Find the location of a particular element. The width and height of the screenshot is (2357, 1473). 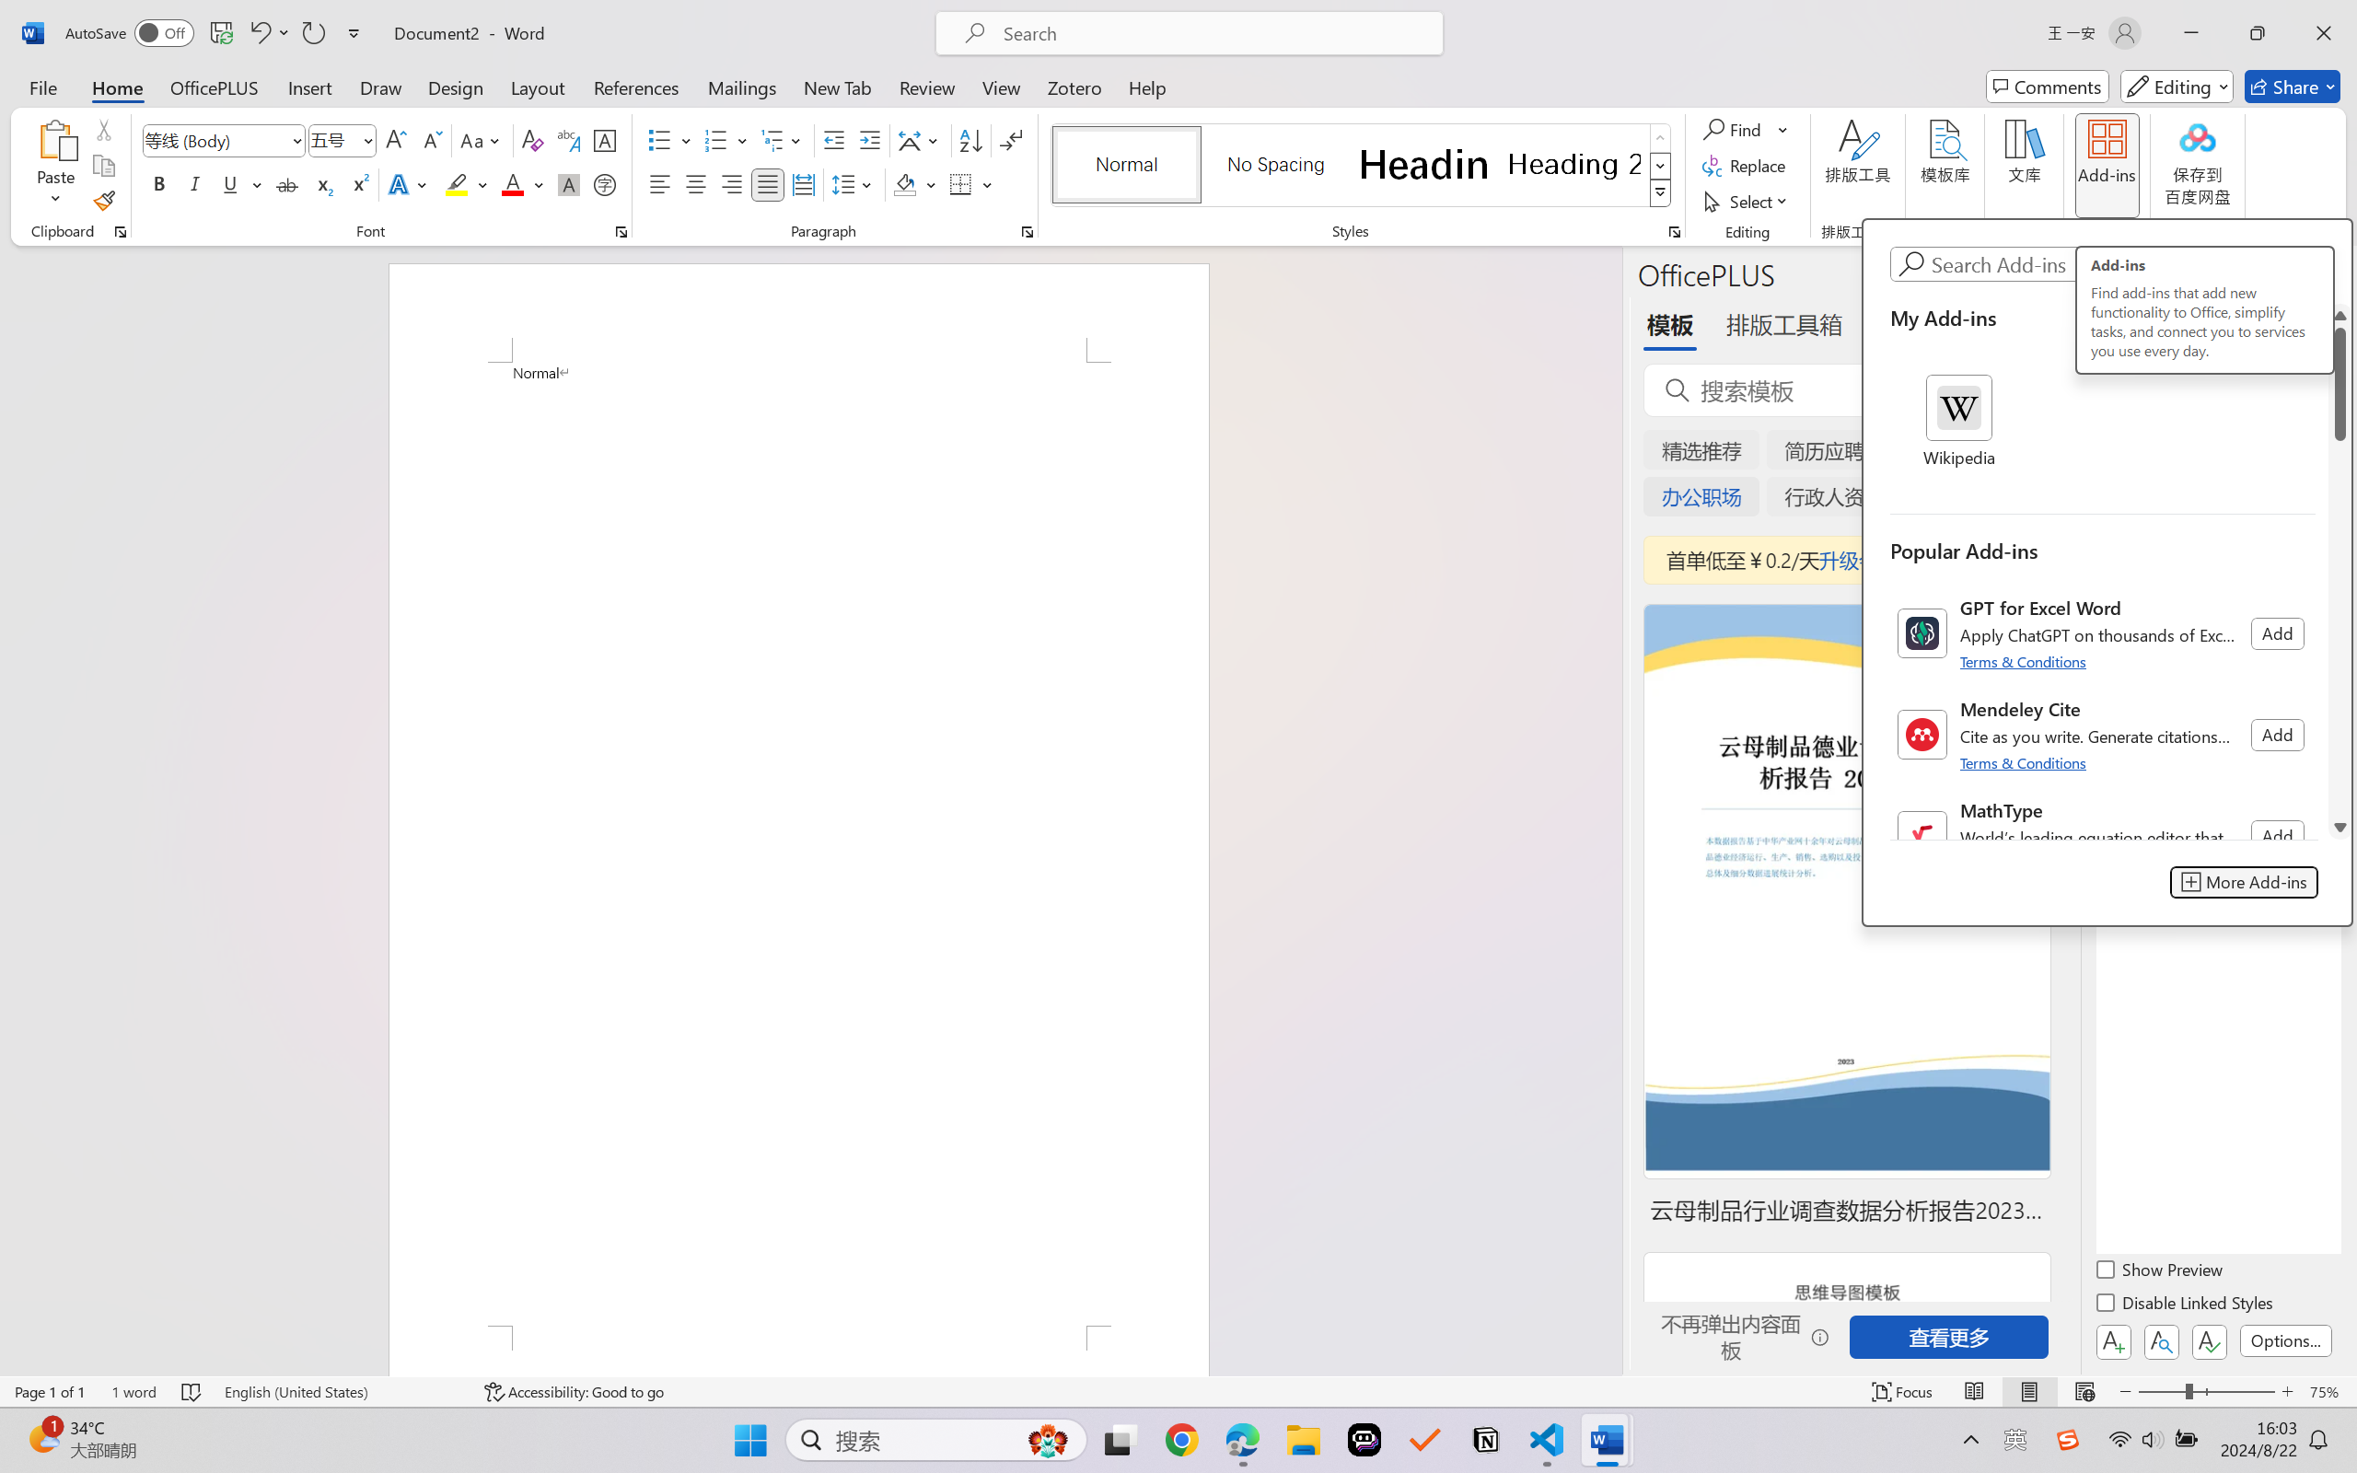

Terms & Conditions is located at coordinates (2026, 762).